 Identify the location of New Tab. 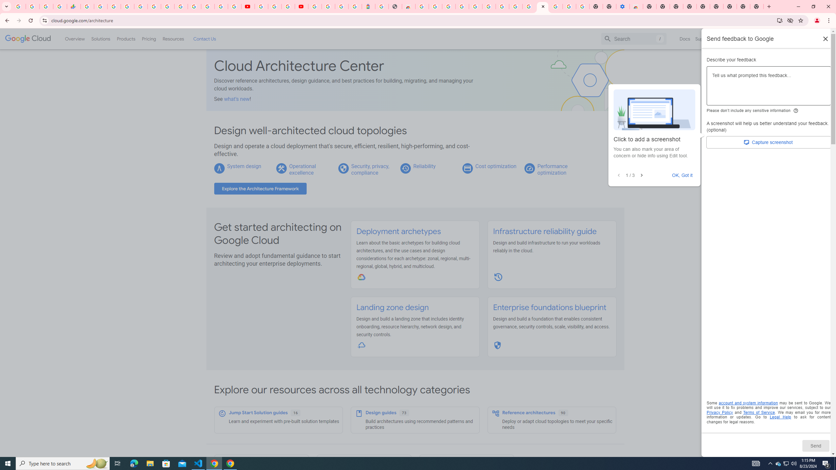
(650, 7).